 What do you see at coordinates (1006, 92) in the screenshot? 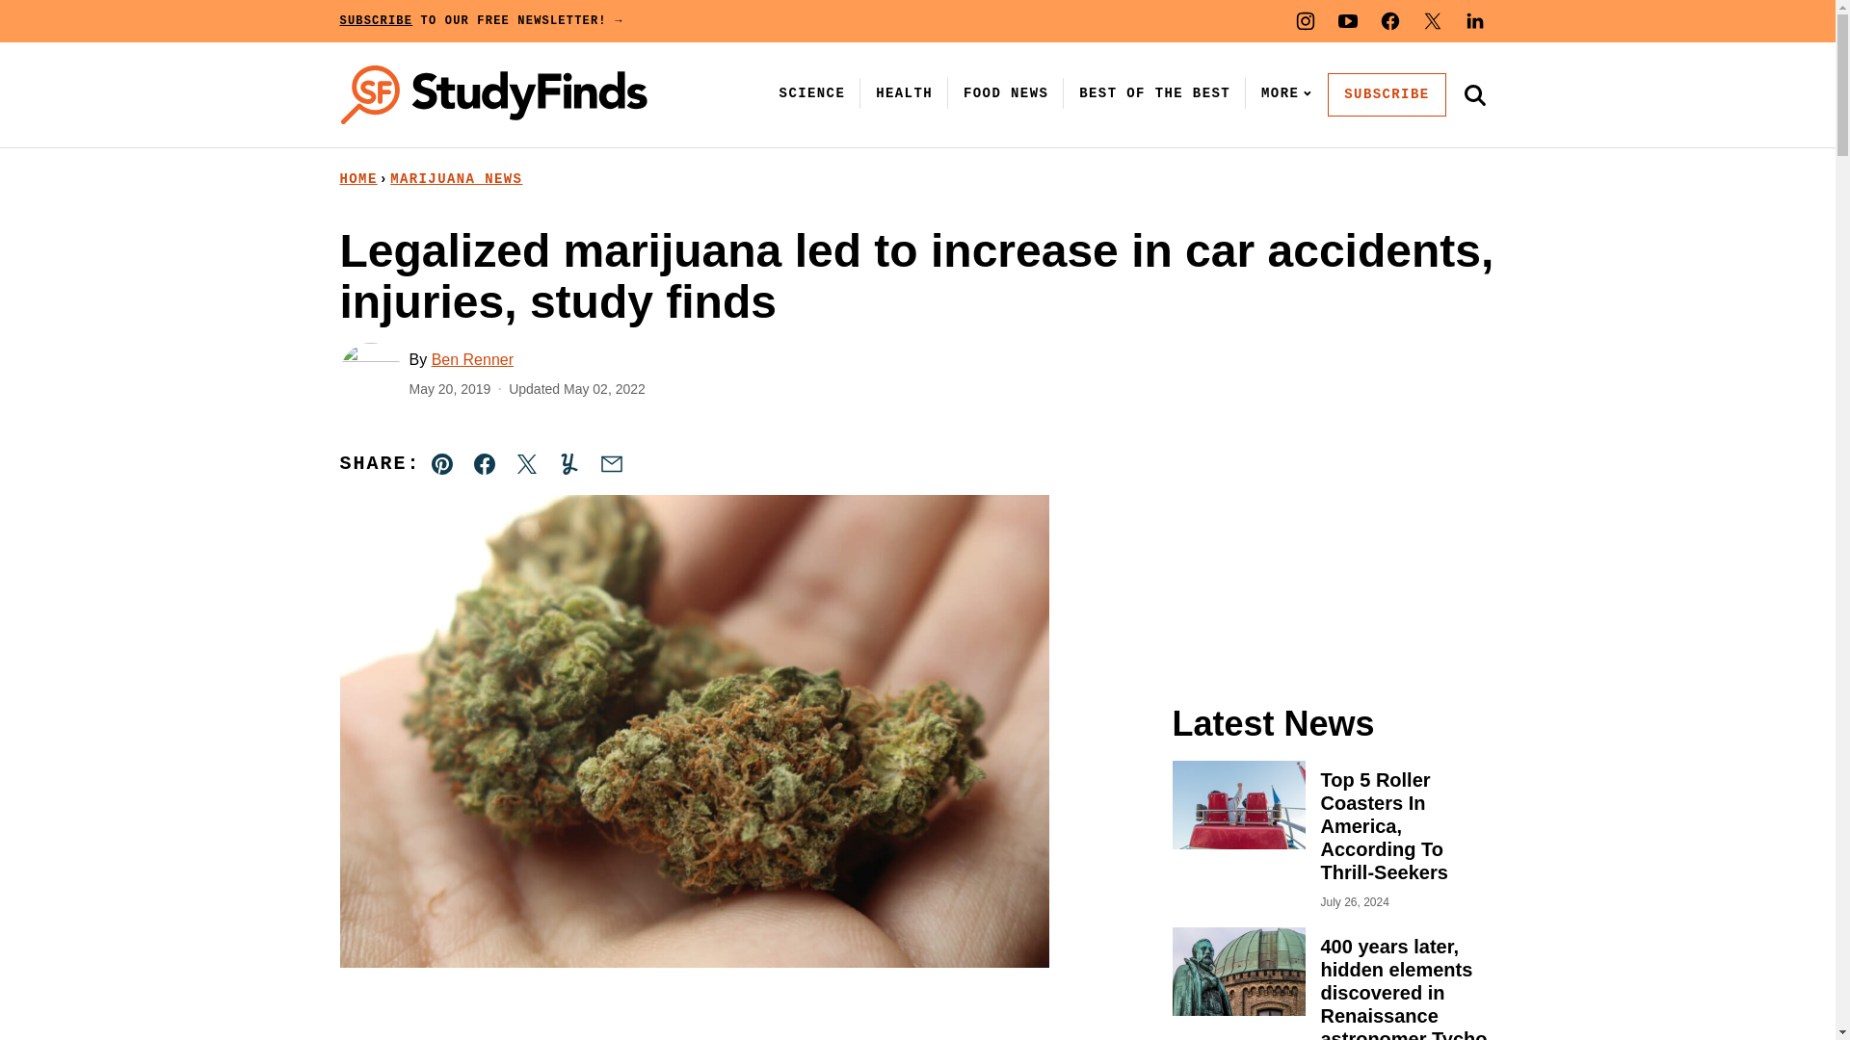
I see `FOOD NEWS` at bounding box center [1006, 92].